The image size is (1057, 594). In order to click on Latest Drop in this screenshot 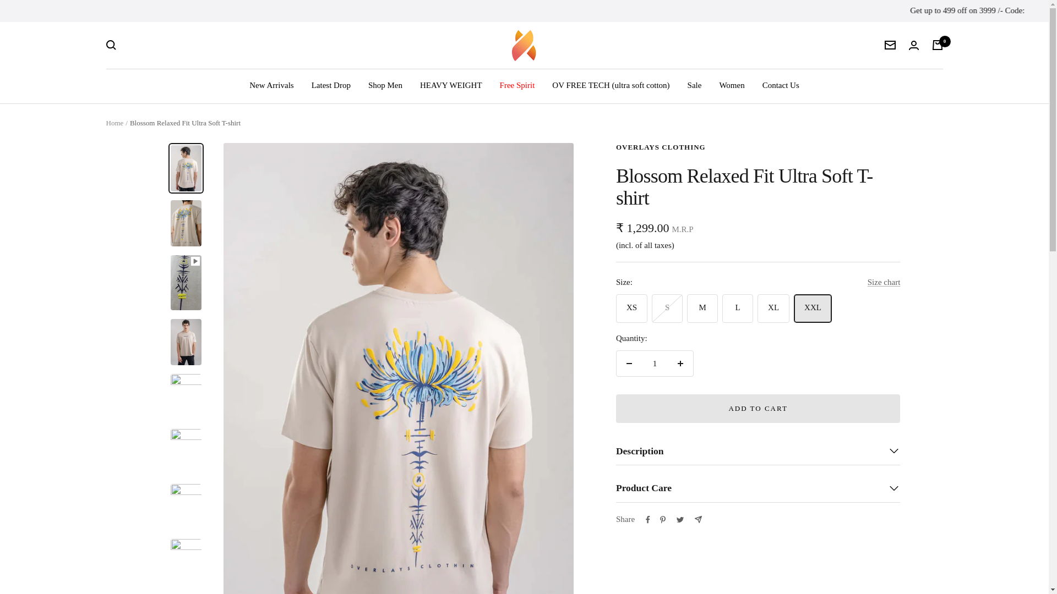, I will do `click(331, 85)`.